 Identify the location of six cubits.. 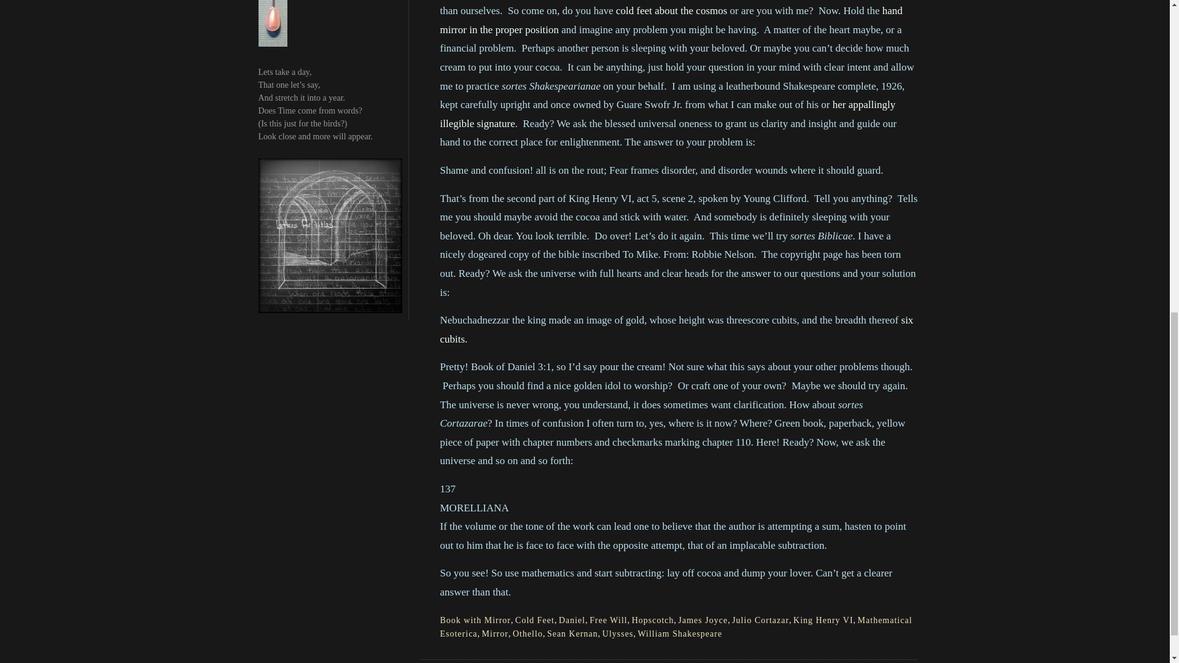
(676, 329).